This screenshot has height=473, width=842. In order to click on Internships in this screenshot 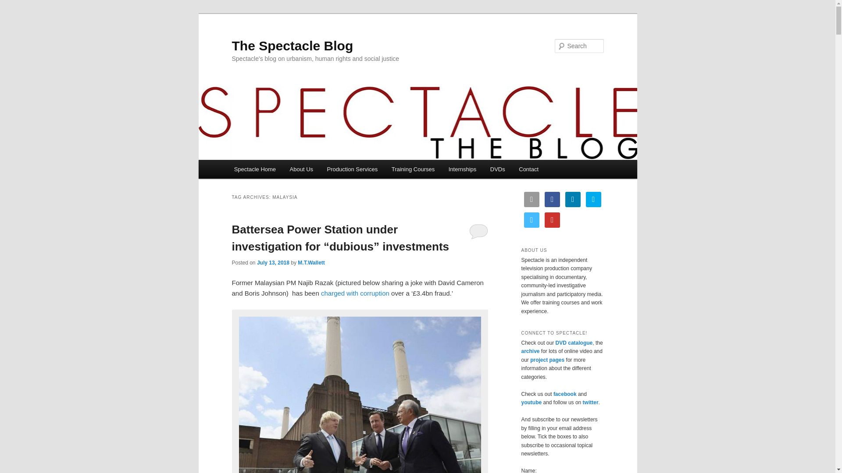, I will do `click(462, 169)`.